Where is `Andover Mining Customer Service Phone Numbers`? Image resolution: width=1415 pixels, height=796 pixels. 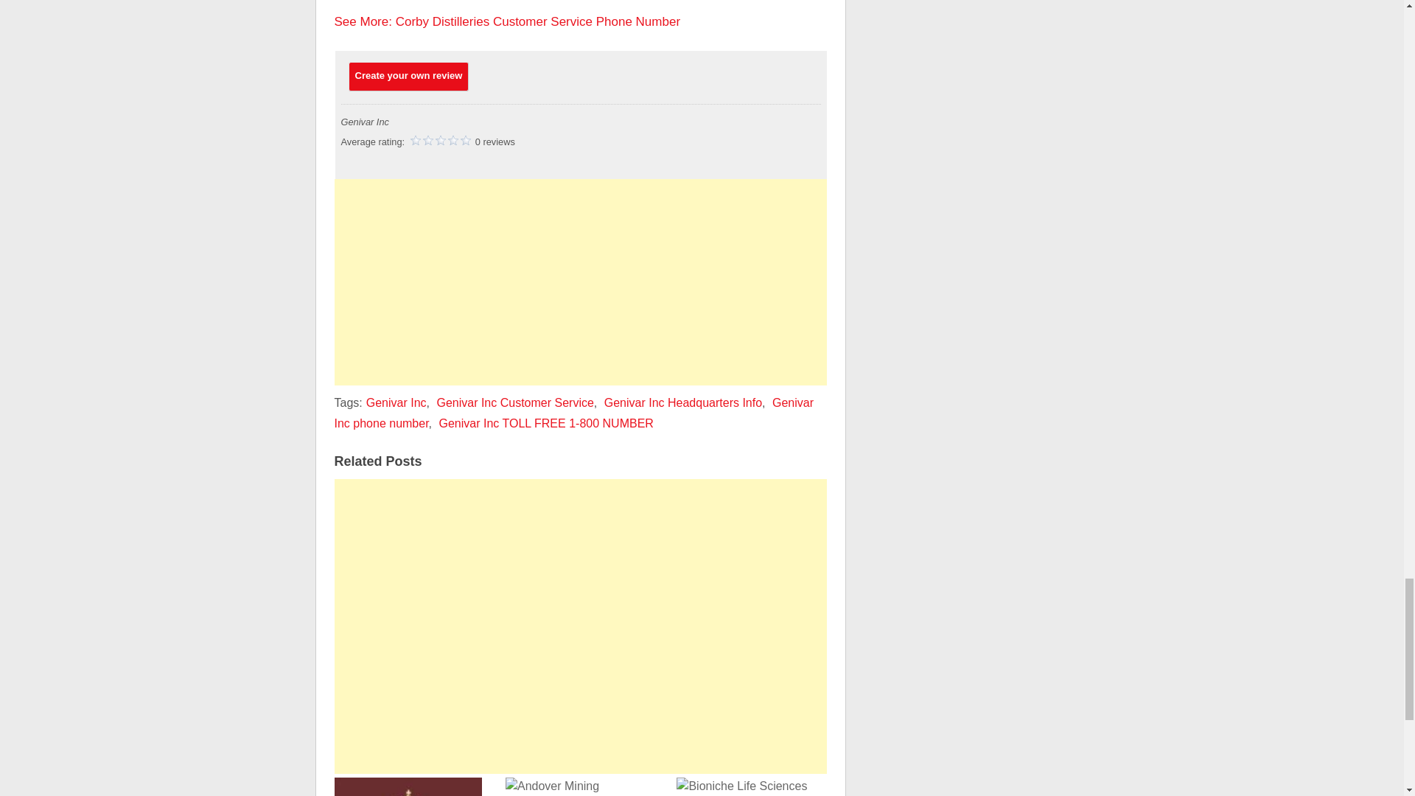 Andover Mining Customer Service Phone Numbers is located at coordinates (579, 784).